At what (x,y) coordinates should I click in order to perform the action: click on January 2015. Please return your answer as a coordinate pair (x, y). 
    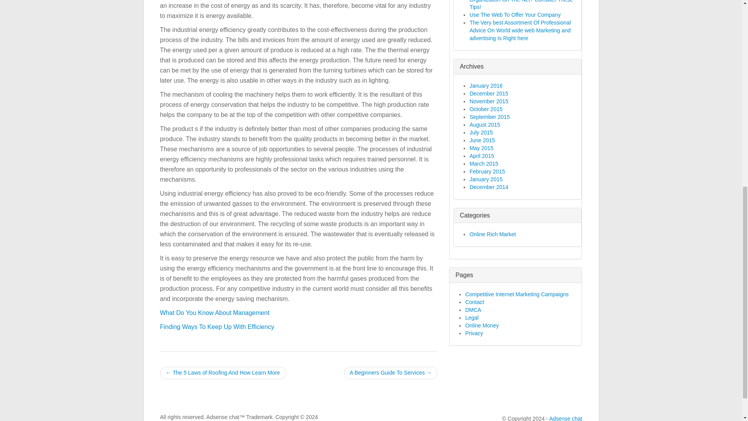
    Looking at the image, I should click on (486, 179).